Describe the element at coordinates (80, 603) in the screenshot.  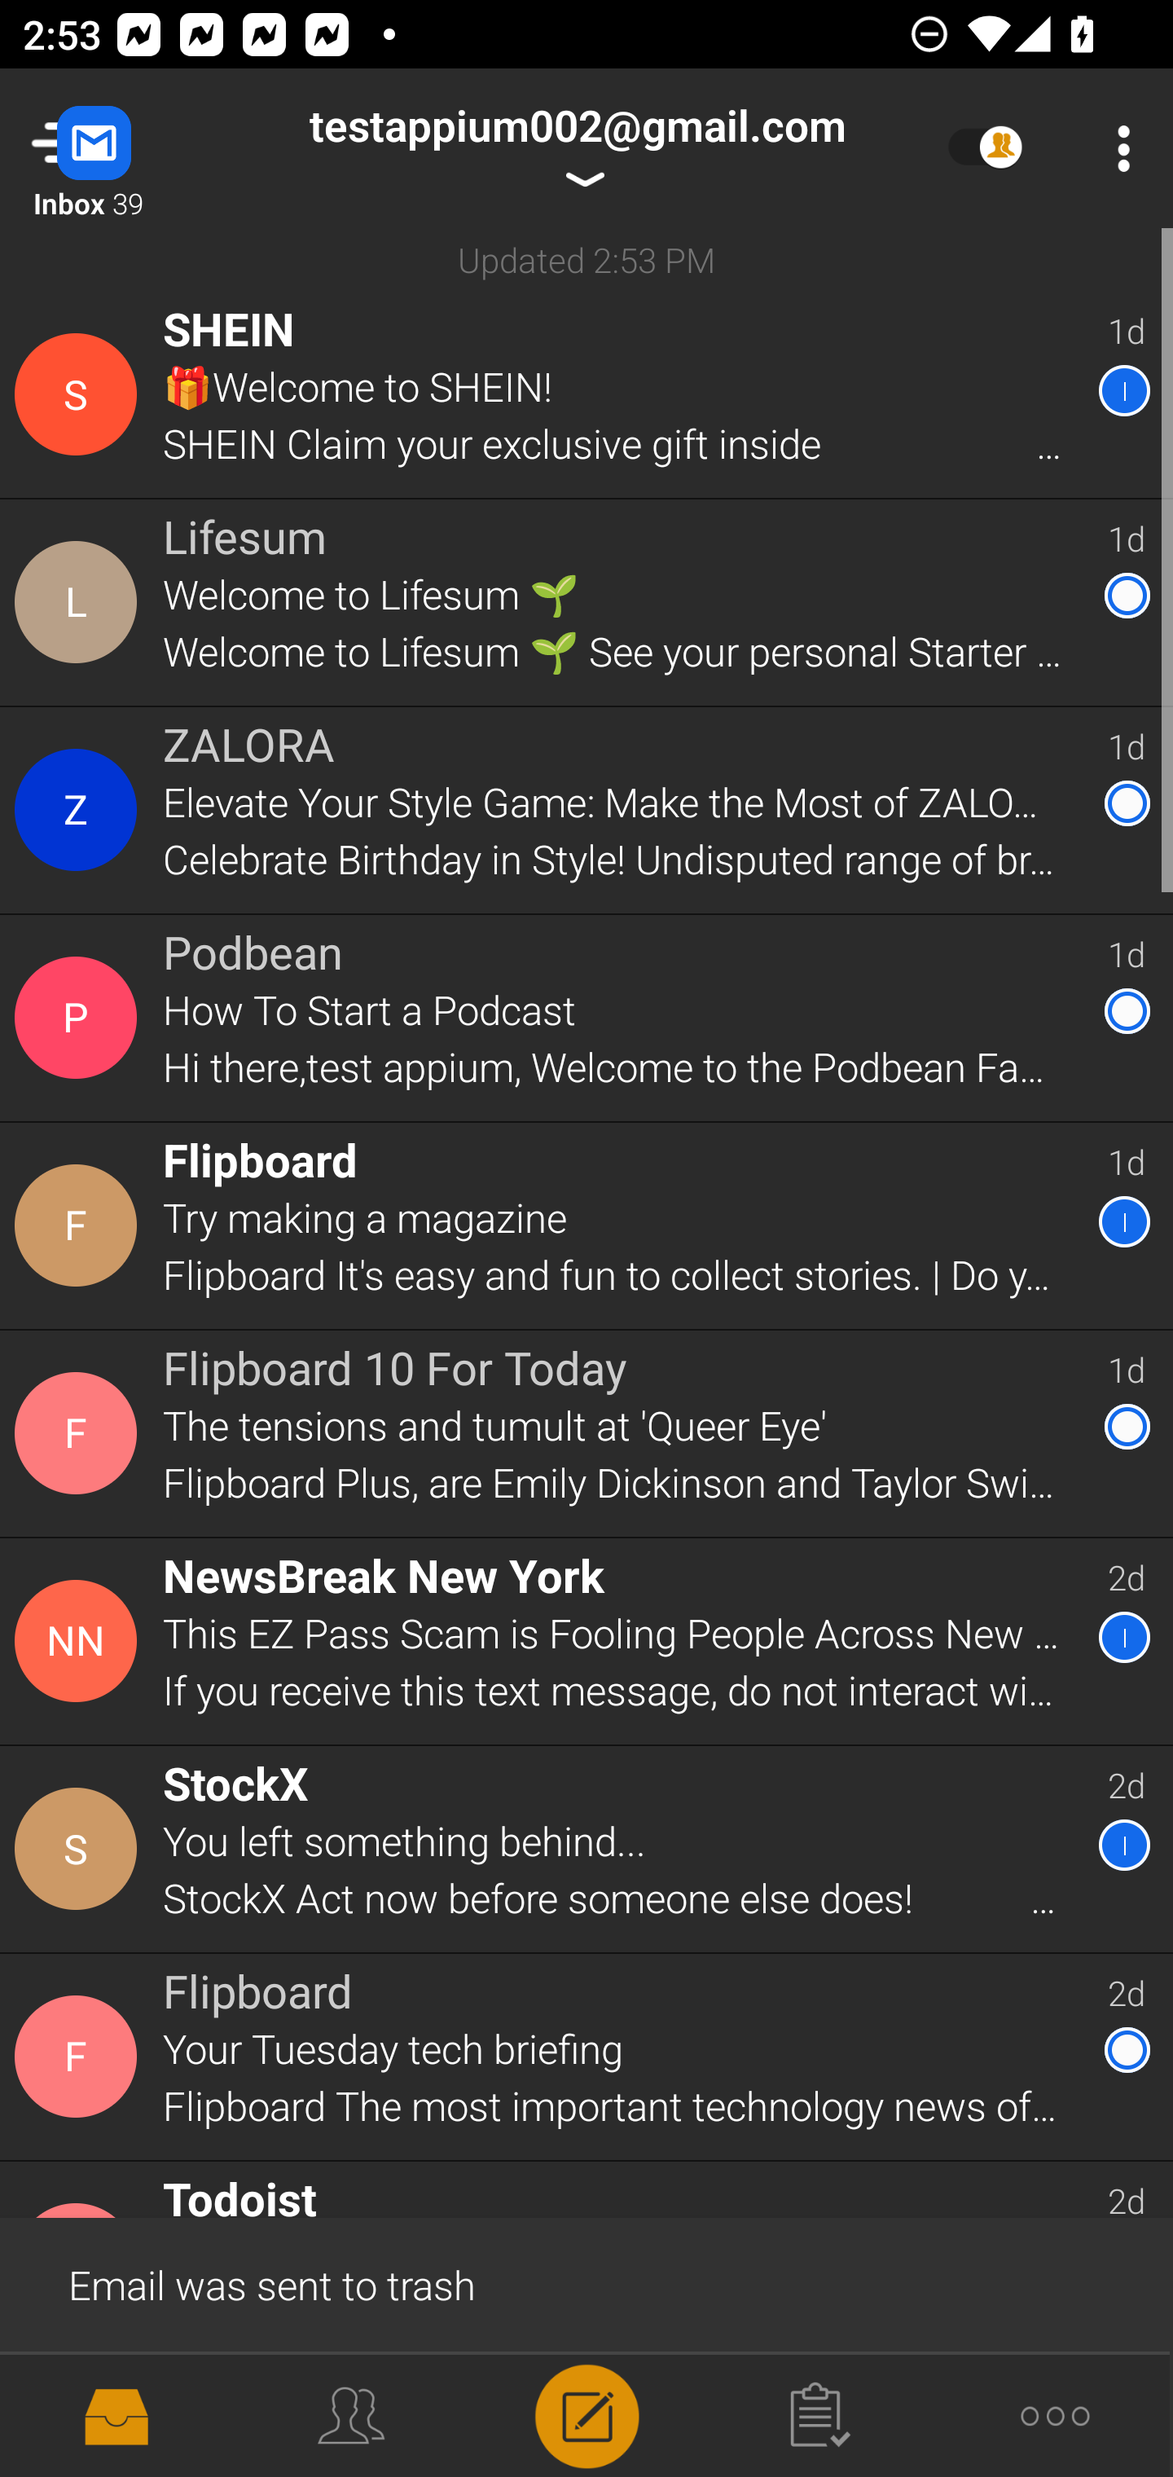
I see `Contact Details` at that location.